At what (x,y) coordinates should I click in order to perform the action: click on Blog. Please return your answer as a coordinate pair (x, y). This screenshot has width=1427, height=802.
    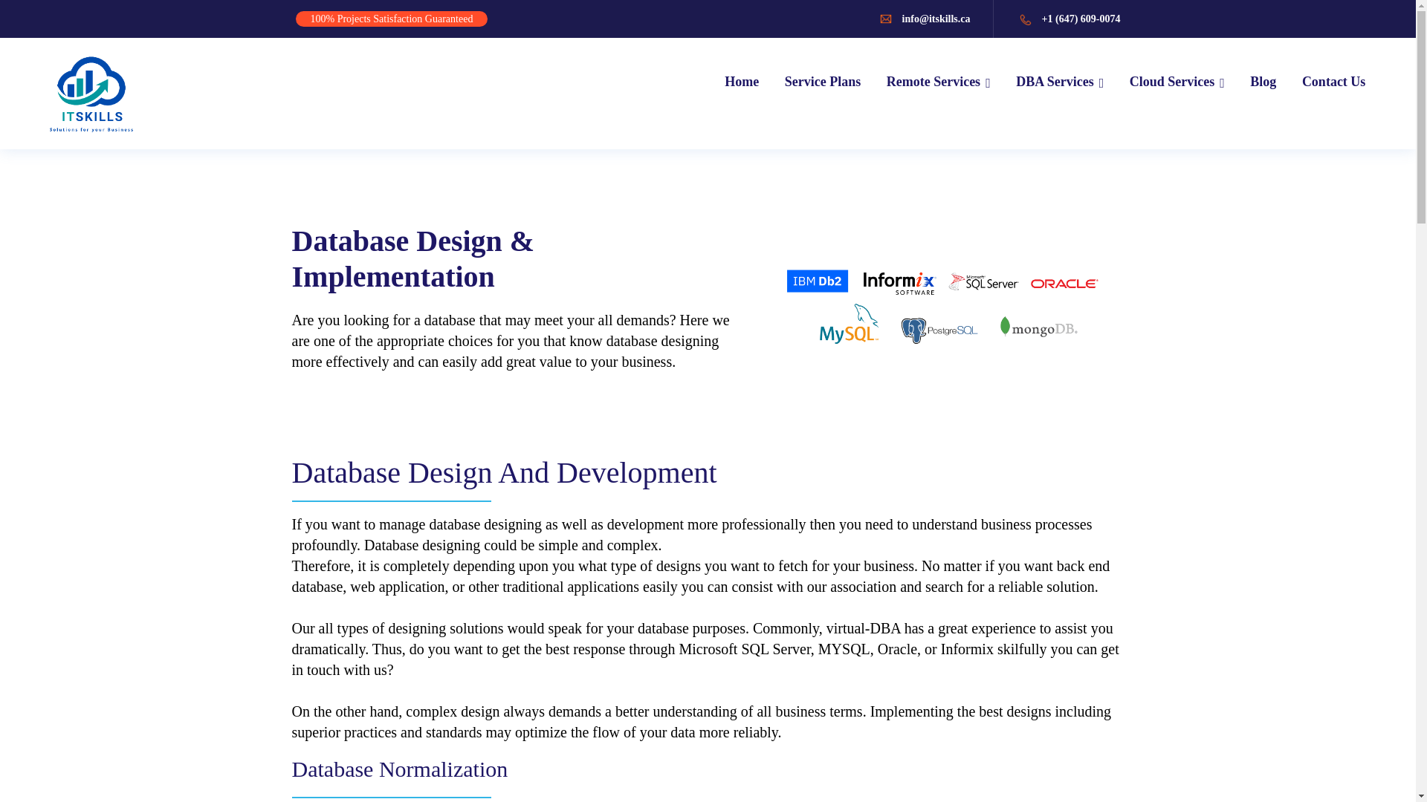
    Looking at the image, I should click on (1262, 83).